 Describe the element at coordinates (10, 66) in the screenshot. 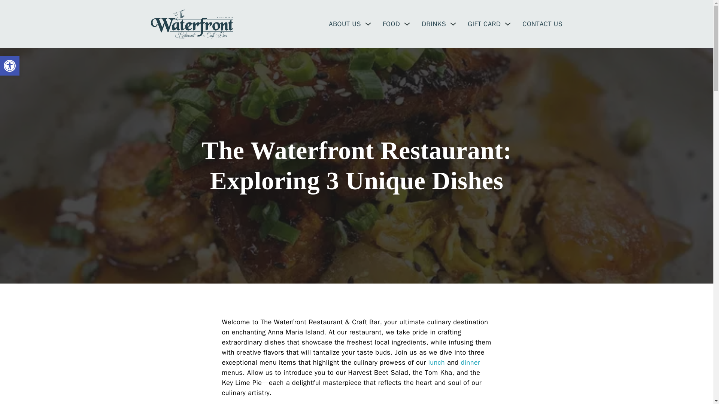

I see `Accessibility Tools` at that location.